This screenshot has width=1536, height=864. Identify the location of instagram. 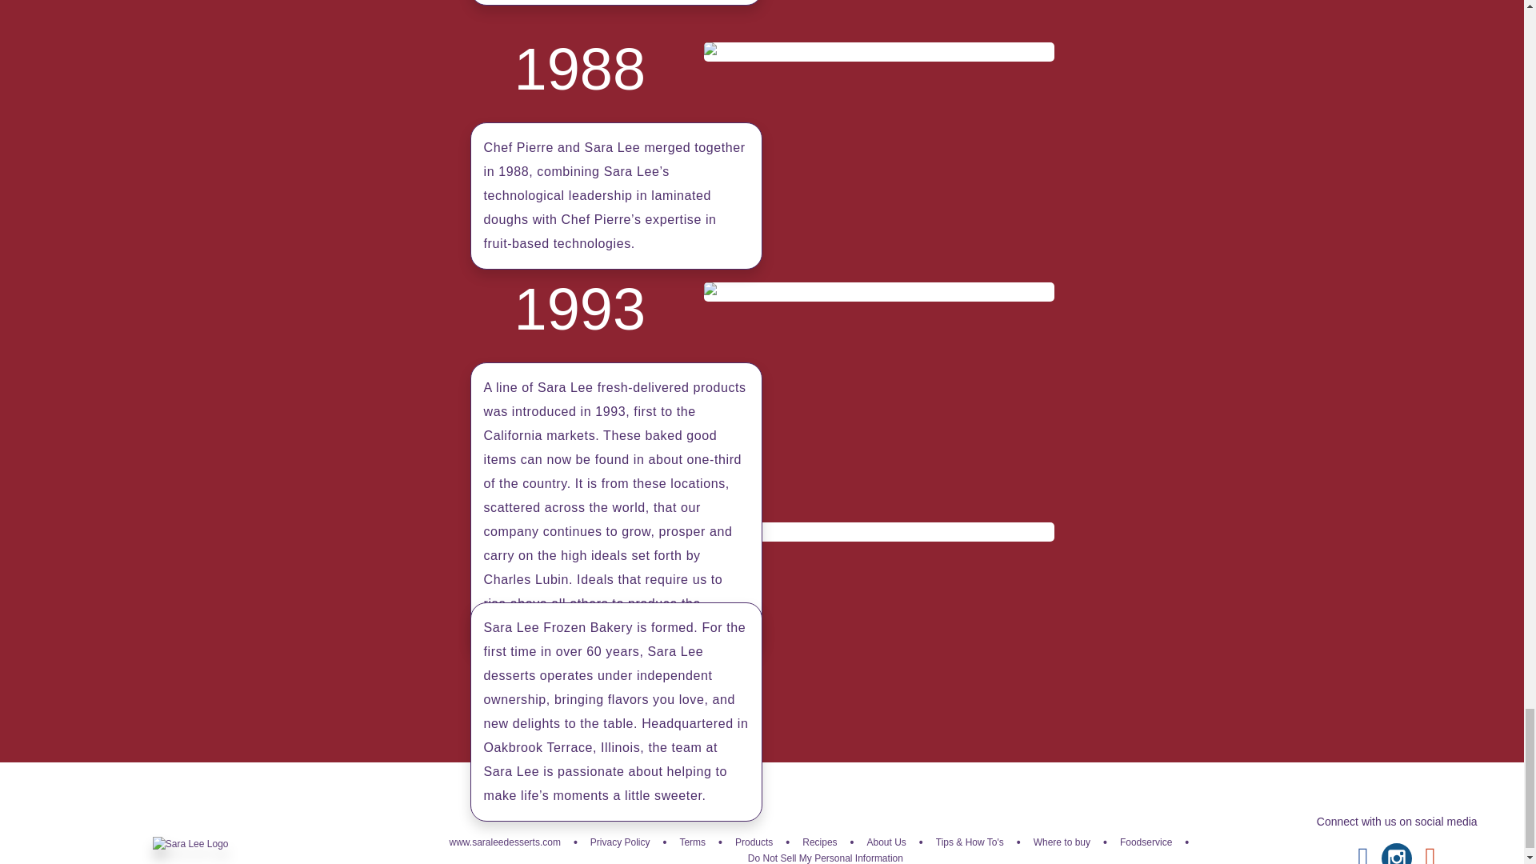
(1396, 854).